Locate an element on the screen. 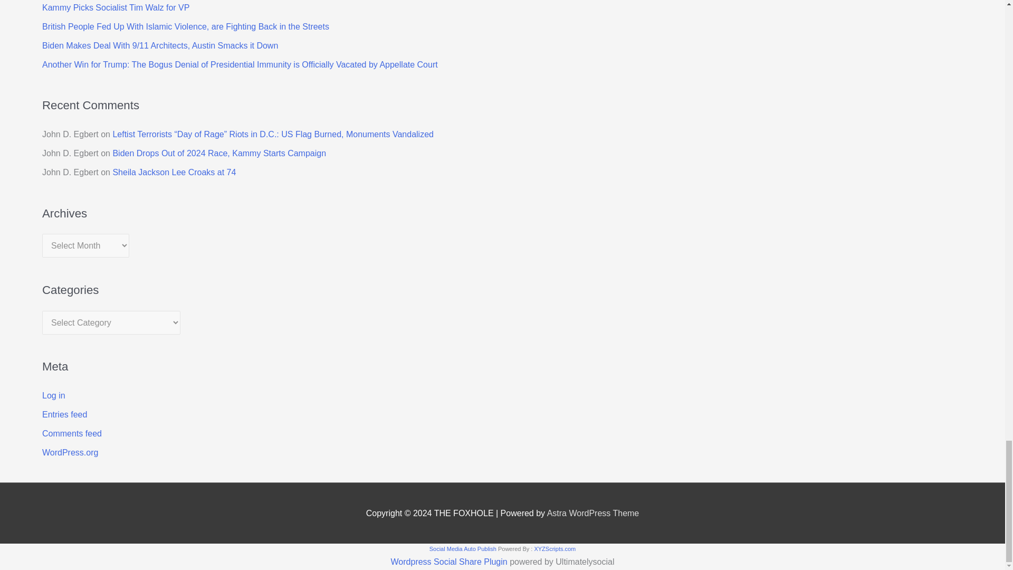  Sheila Jackson Lee Croaks at 74 is located at coordinates (174, 172).